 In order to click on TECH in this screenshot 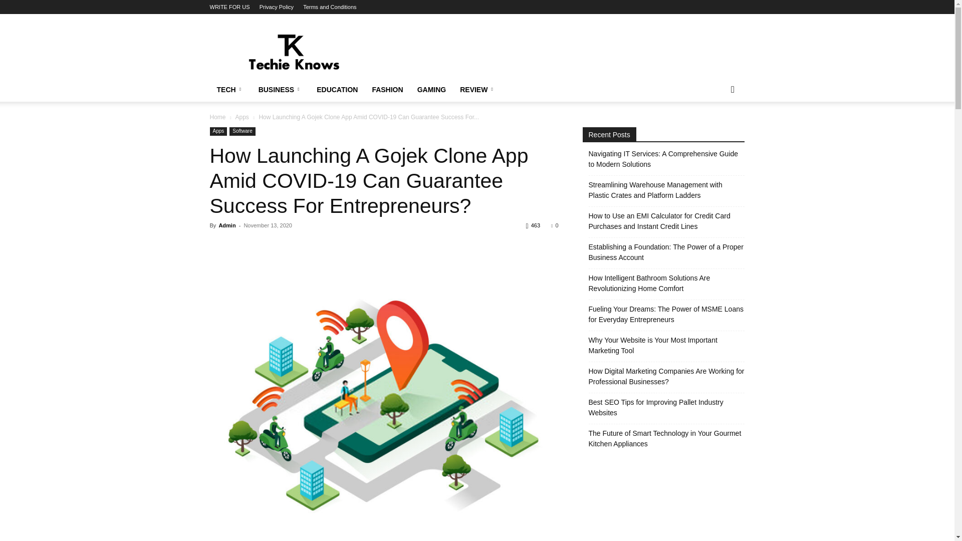, I will do `click(230, 90)`.